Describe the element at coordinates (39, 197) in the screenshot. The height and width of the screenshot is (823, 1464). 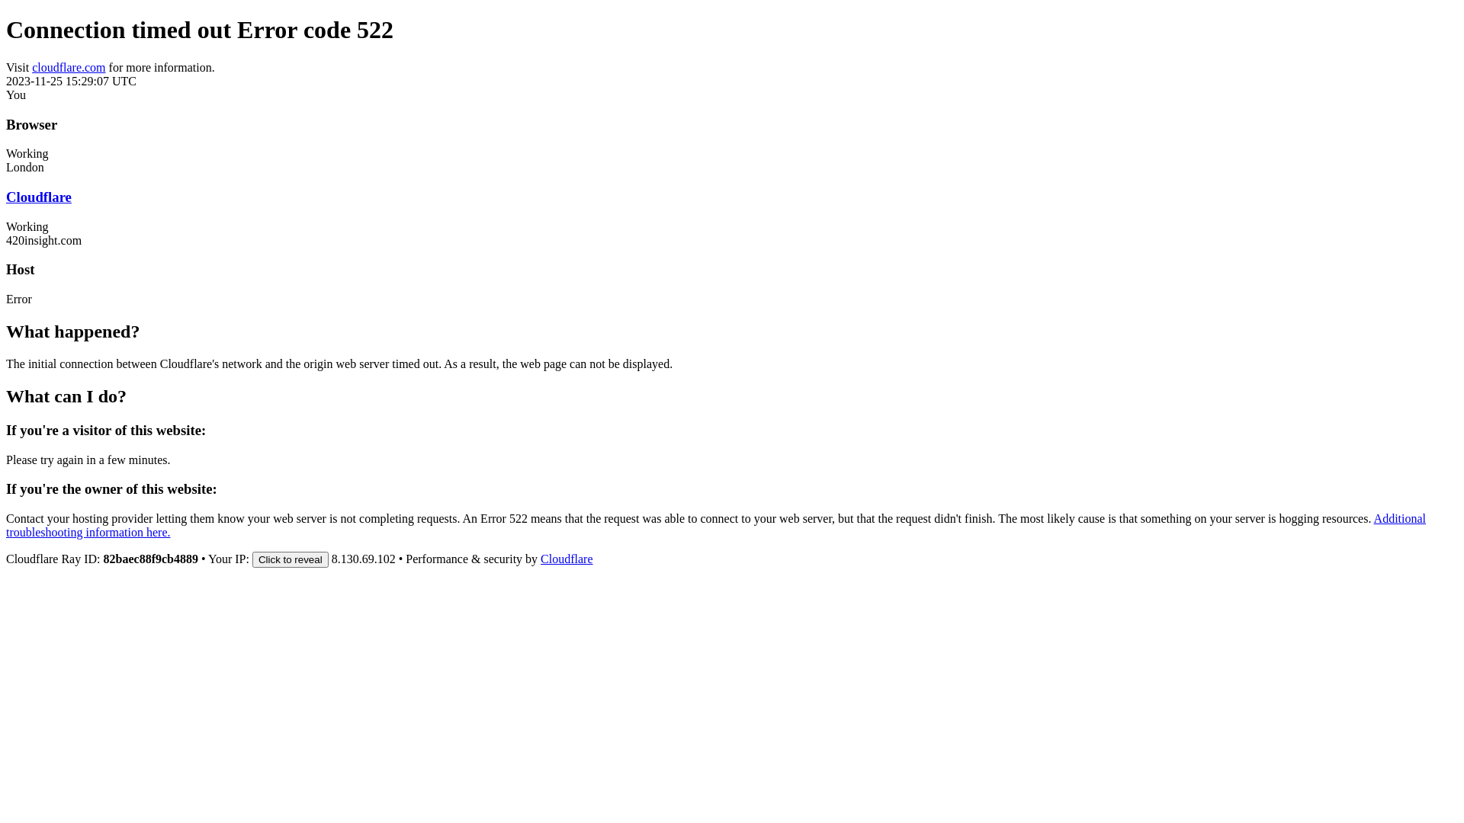
I see `Cloudflare` at that location.